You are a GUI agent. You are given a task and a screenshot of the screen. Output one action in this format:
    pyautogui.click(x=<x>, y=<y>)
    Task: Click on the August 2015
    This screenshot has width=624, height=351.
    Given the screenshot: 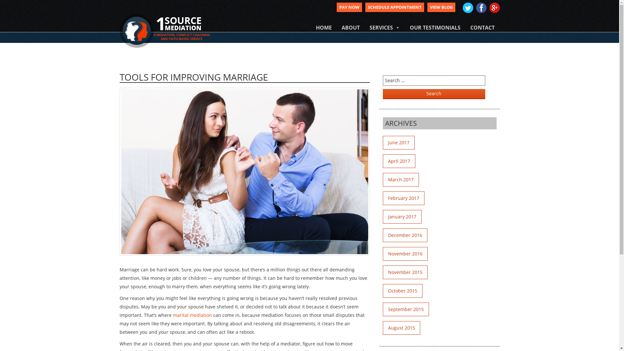 What is the action you would take?
    pyautogui.click(x=402, y=328)
    